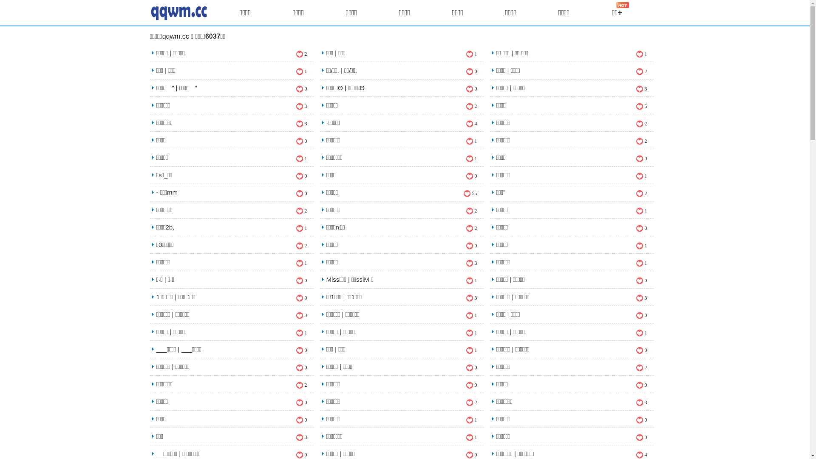  What do you see at coordinates (301, 350) in the screenshot?
I see `0` at bounding box center [301, 350].